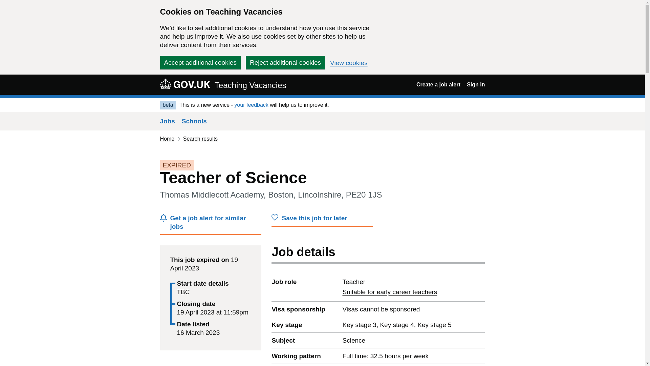  I want to click on Get a job alert for similar jobs, so click(211, 224).